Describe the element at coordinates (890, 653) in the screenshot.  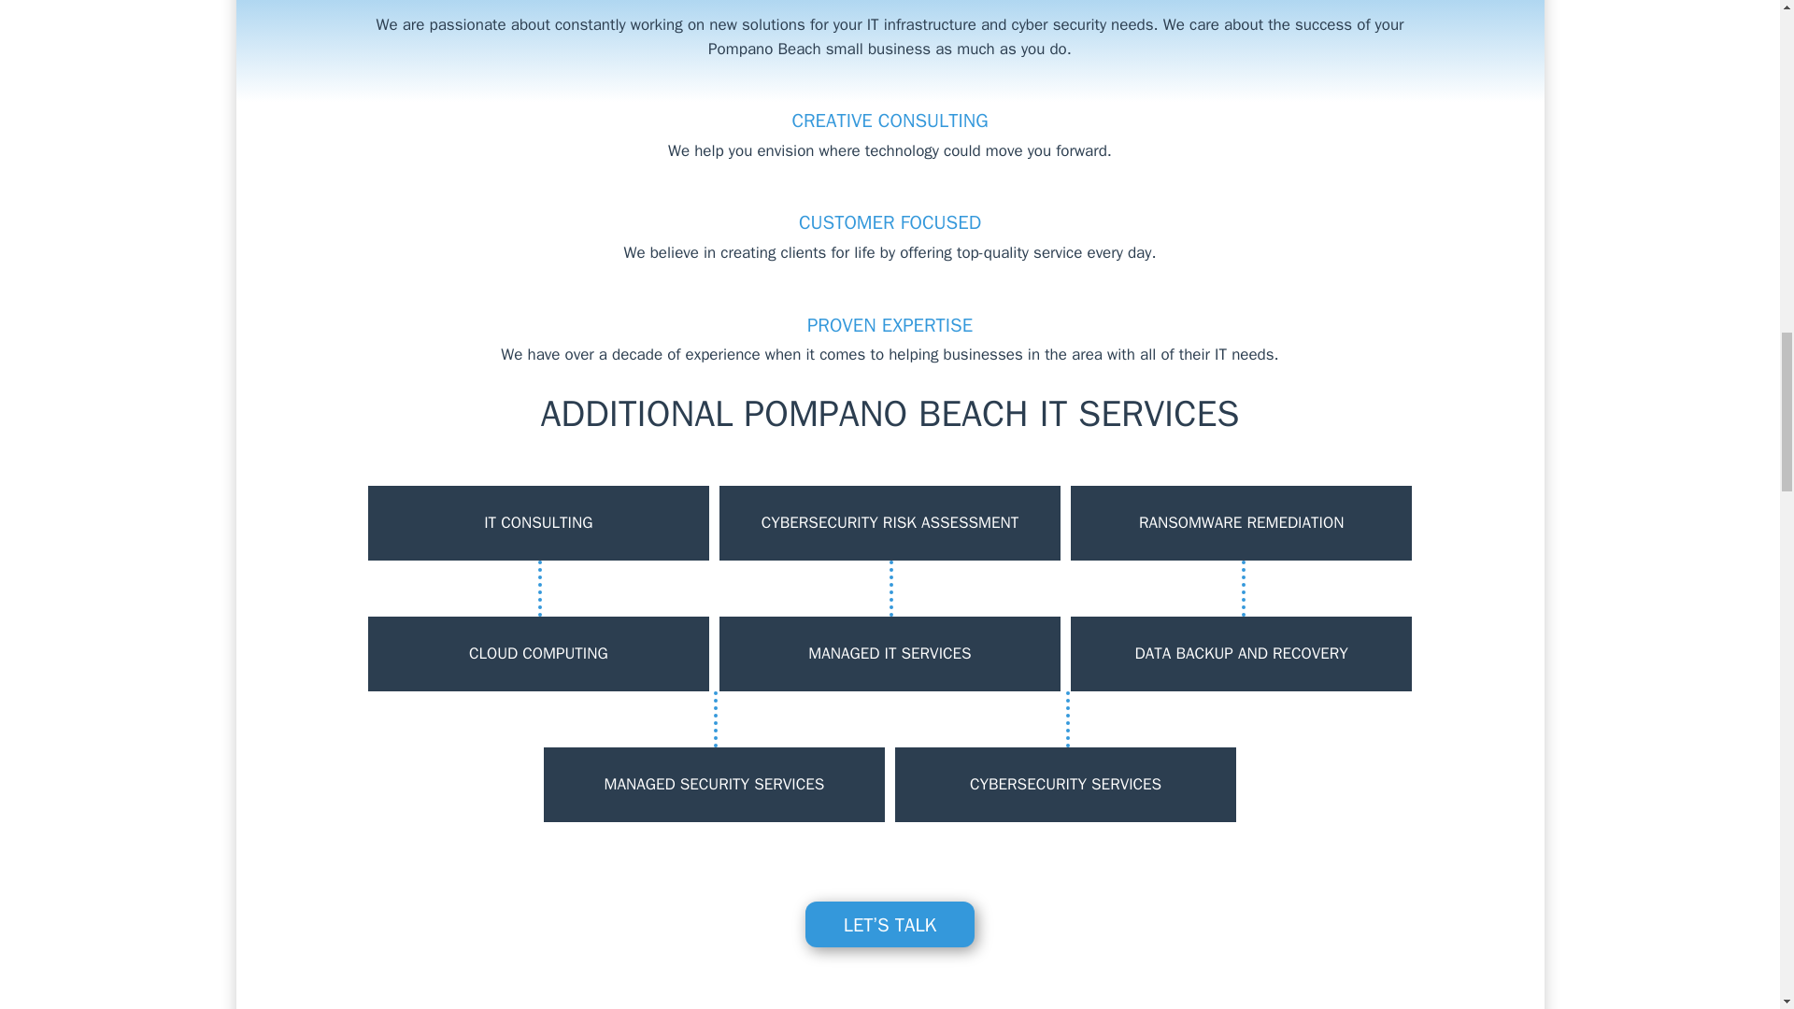
I see `MANAGED IT SERVICES` at that location.